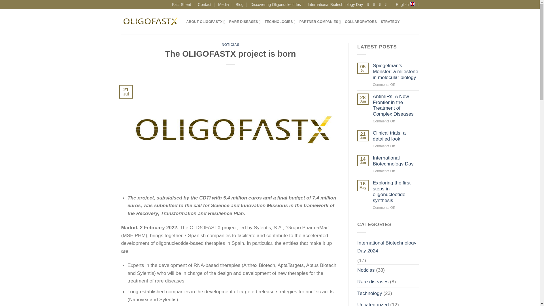  Describe the element at coordinates (280, 22) in the screenshot. I see `TECHNOLOGIES` at that location.